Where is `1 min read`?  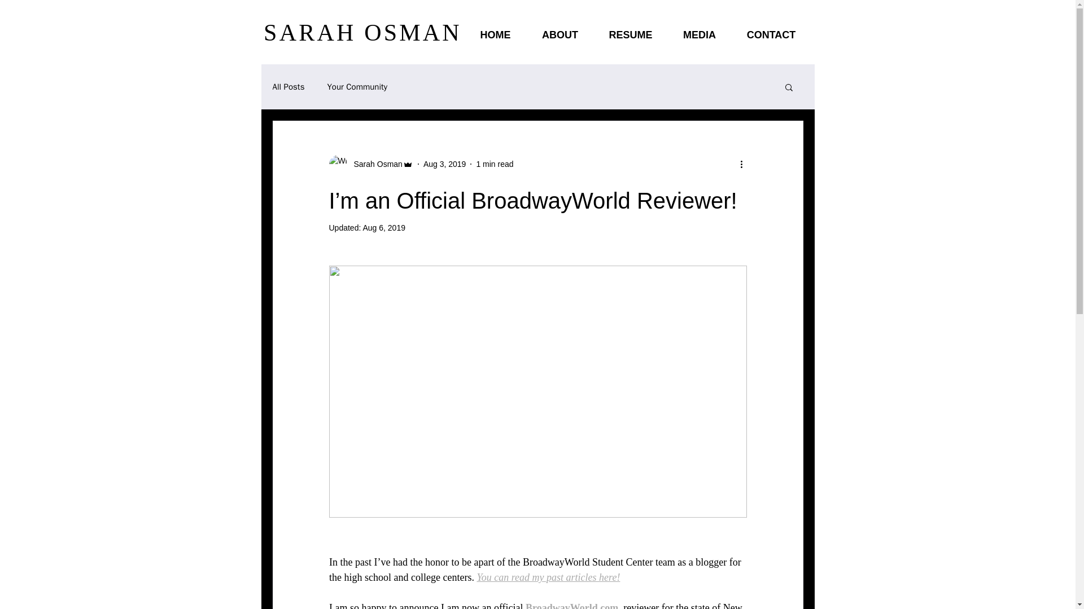
1 min read is located at coordinates (494, 164).